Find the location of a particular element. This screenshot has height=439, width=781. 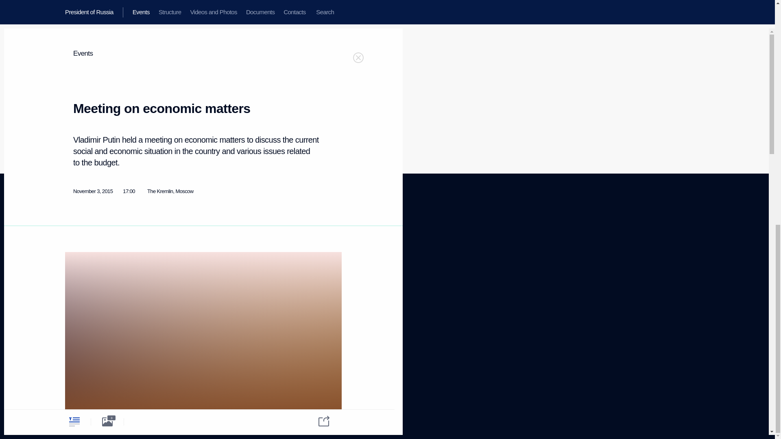

The Constitution of Russia is located at coordinates (166, 253).